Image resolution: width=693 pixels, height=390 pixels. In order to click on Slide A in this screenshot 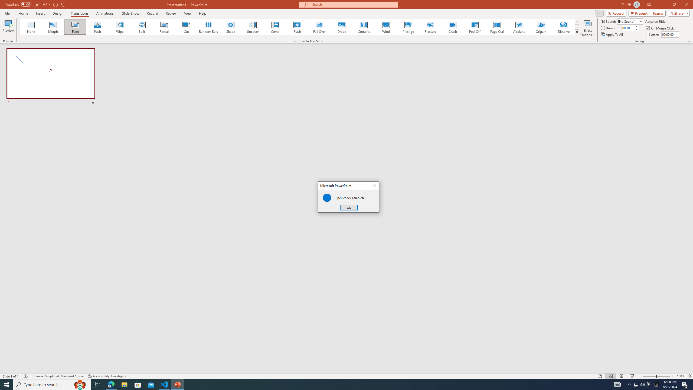, I will do `click(51, 77)`.